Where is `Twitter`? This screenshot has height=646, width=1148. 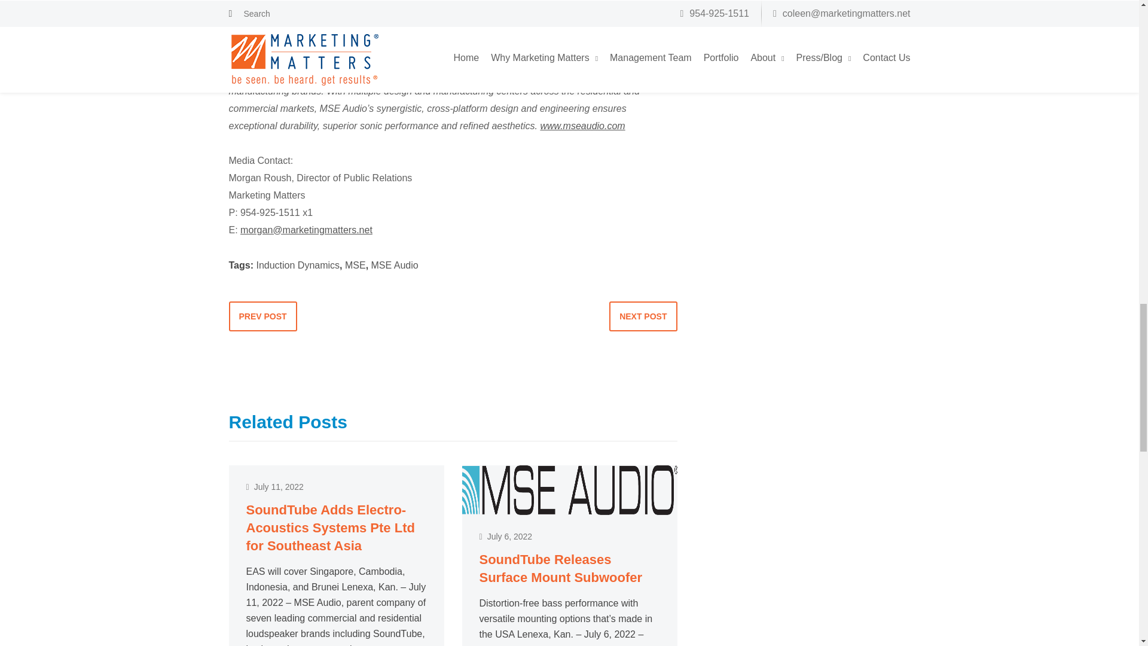
Twitter is located at coordinates (242, 22).